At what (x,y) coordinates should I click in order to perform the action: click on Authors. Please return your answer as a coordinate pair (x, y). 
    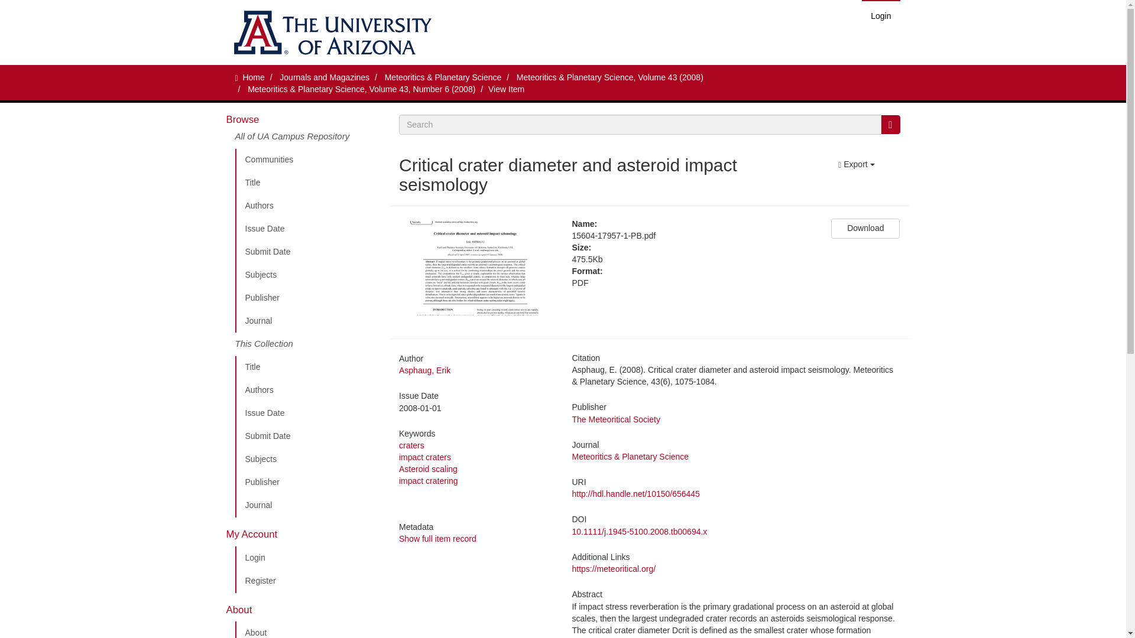
    Looking at the image, I should click on (308, 390).